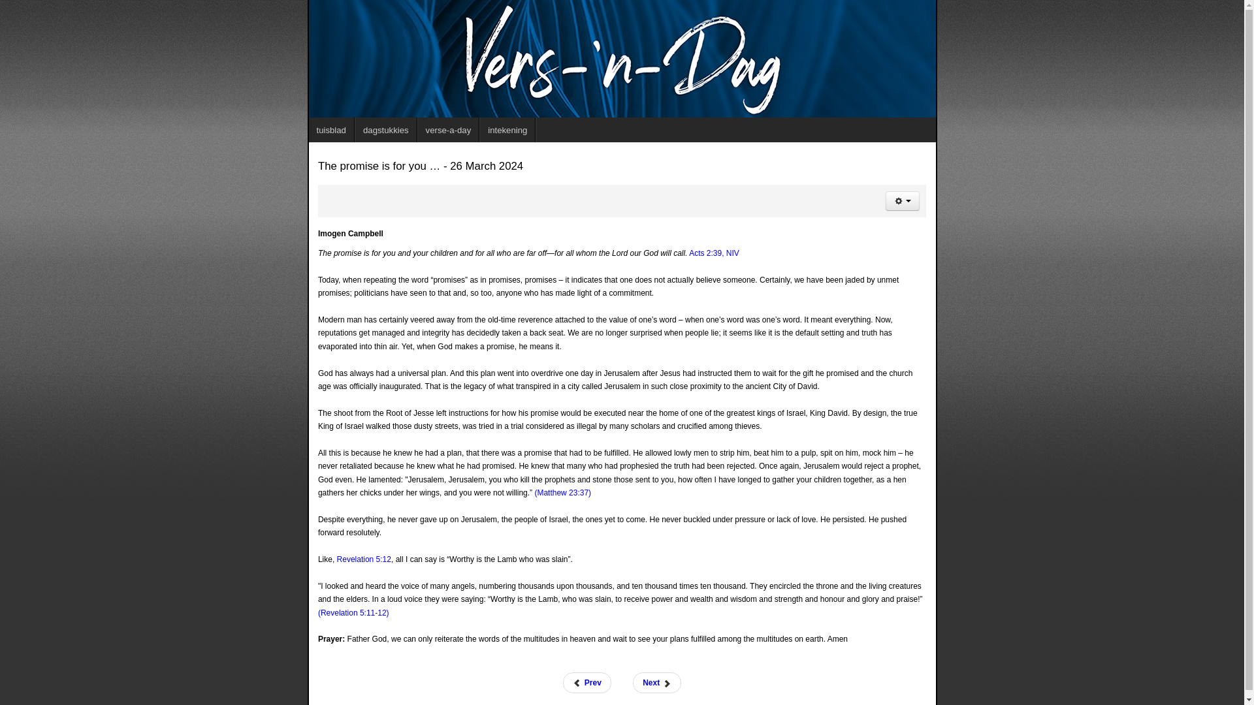  Describe the element at coordinates (657, 683) in the screenshot. I see `Next` at that location.